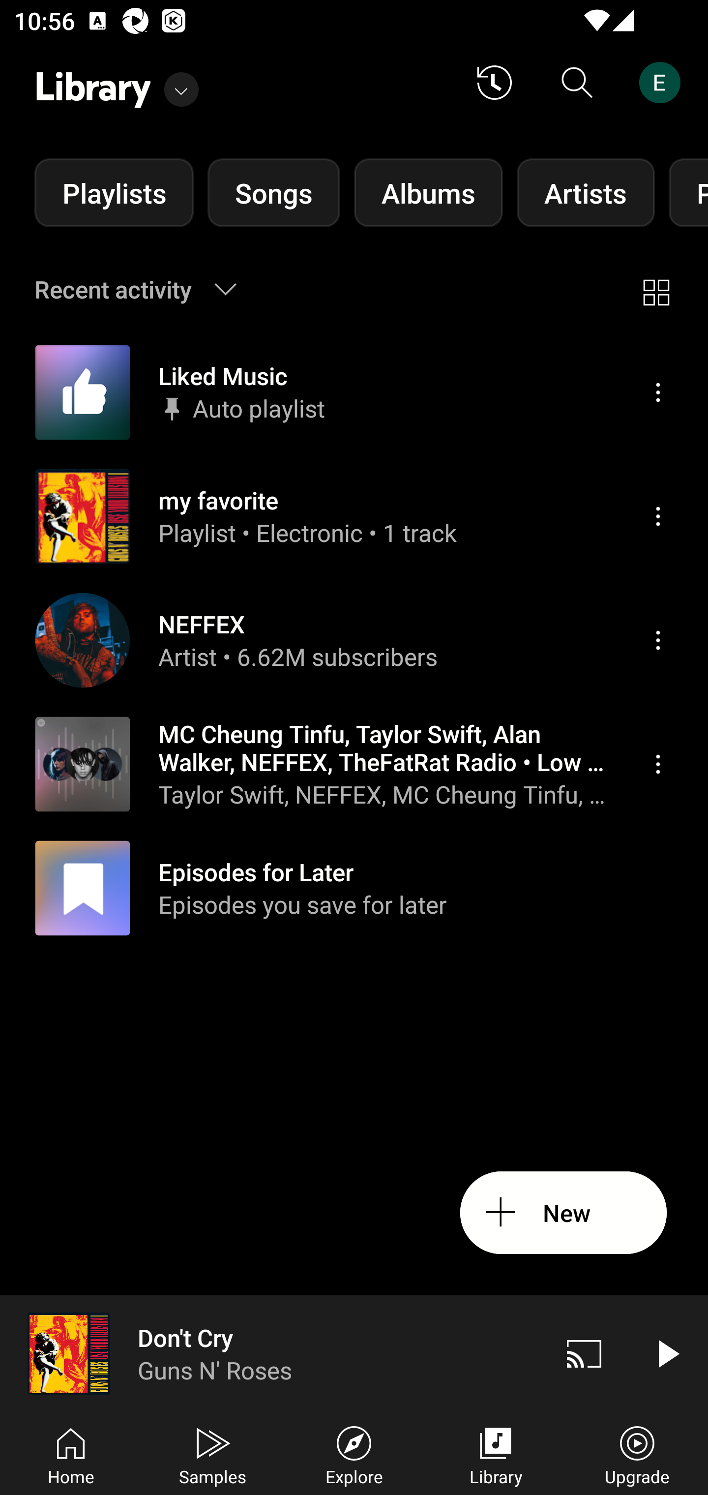  Describe the element at coordinates (663, 83) in the screenshot. I see `Account` at that location.